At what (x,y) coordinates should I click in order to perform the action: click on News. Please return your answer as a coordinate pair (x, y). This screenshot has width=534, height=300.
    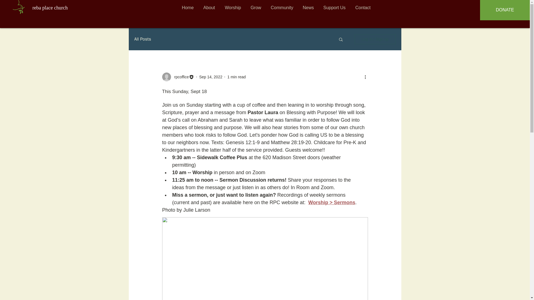
    Looking at the image, I should click on (308, 7).